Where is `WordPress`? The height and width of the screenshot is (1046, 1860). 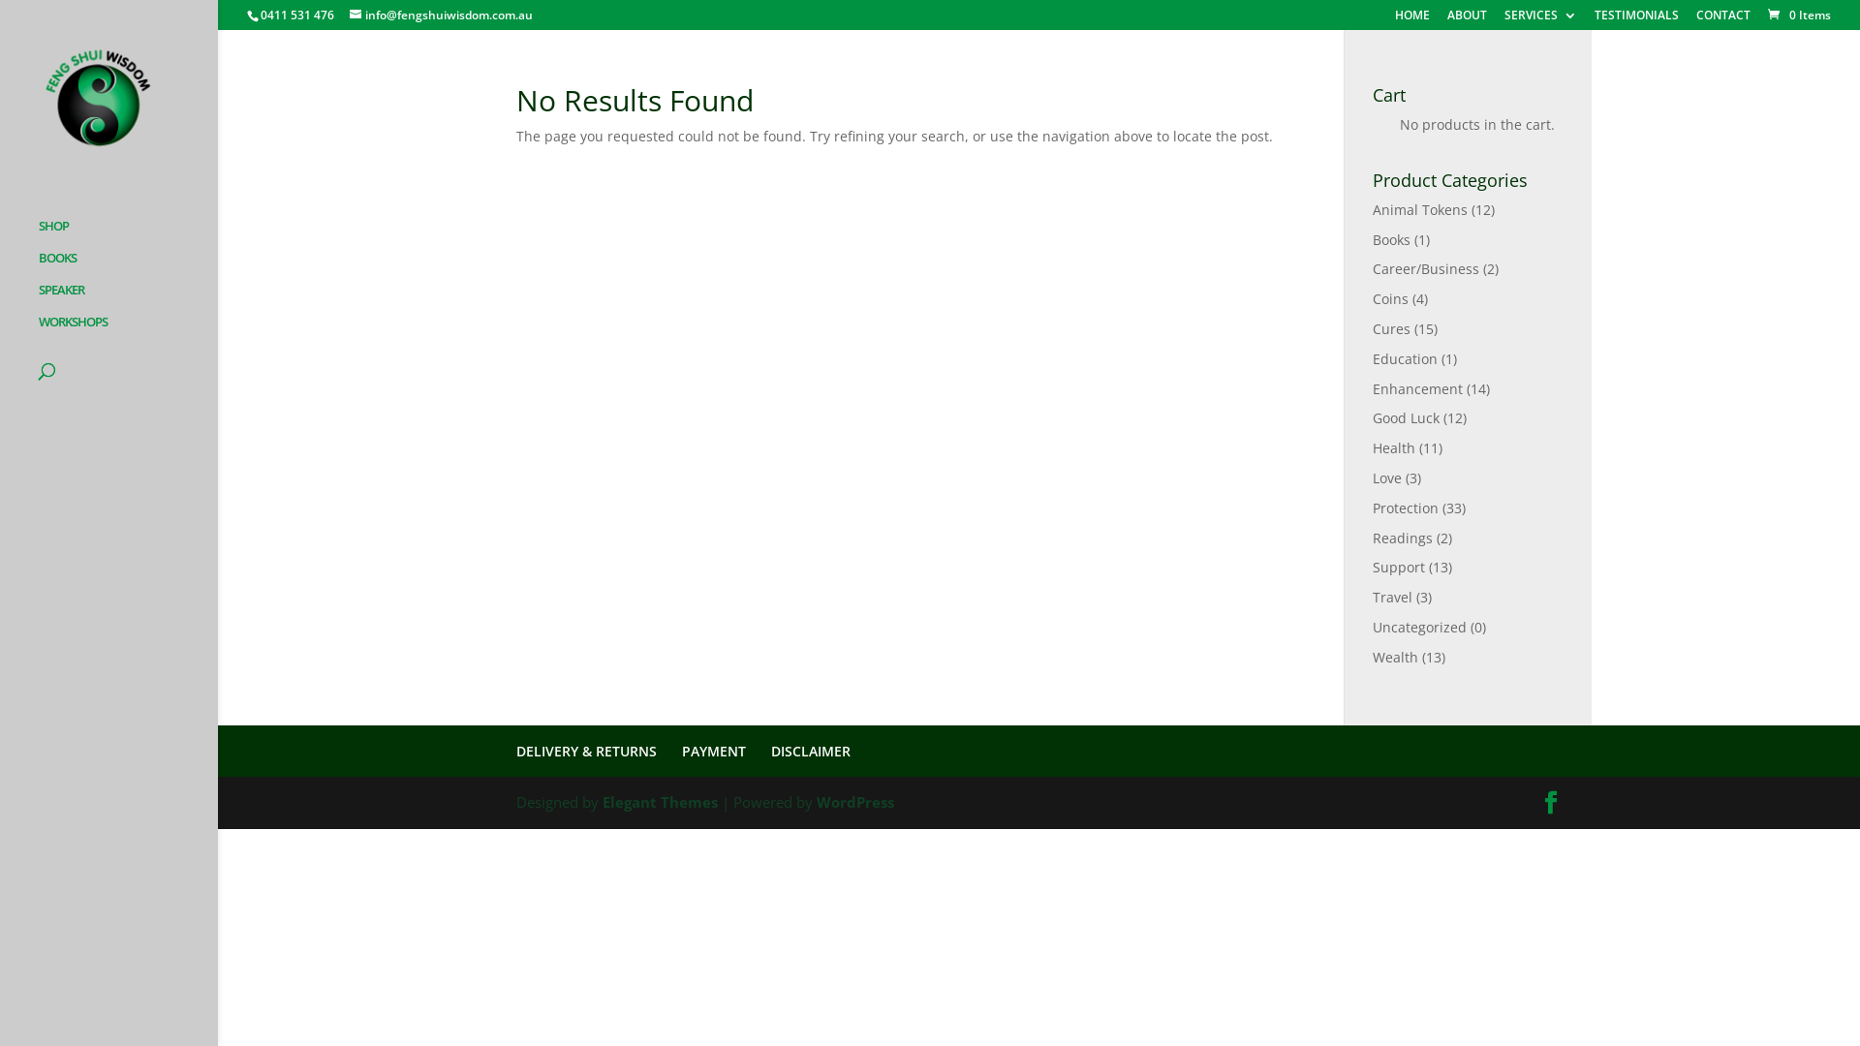 WordPress is located at coordinates (854, 802).